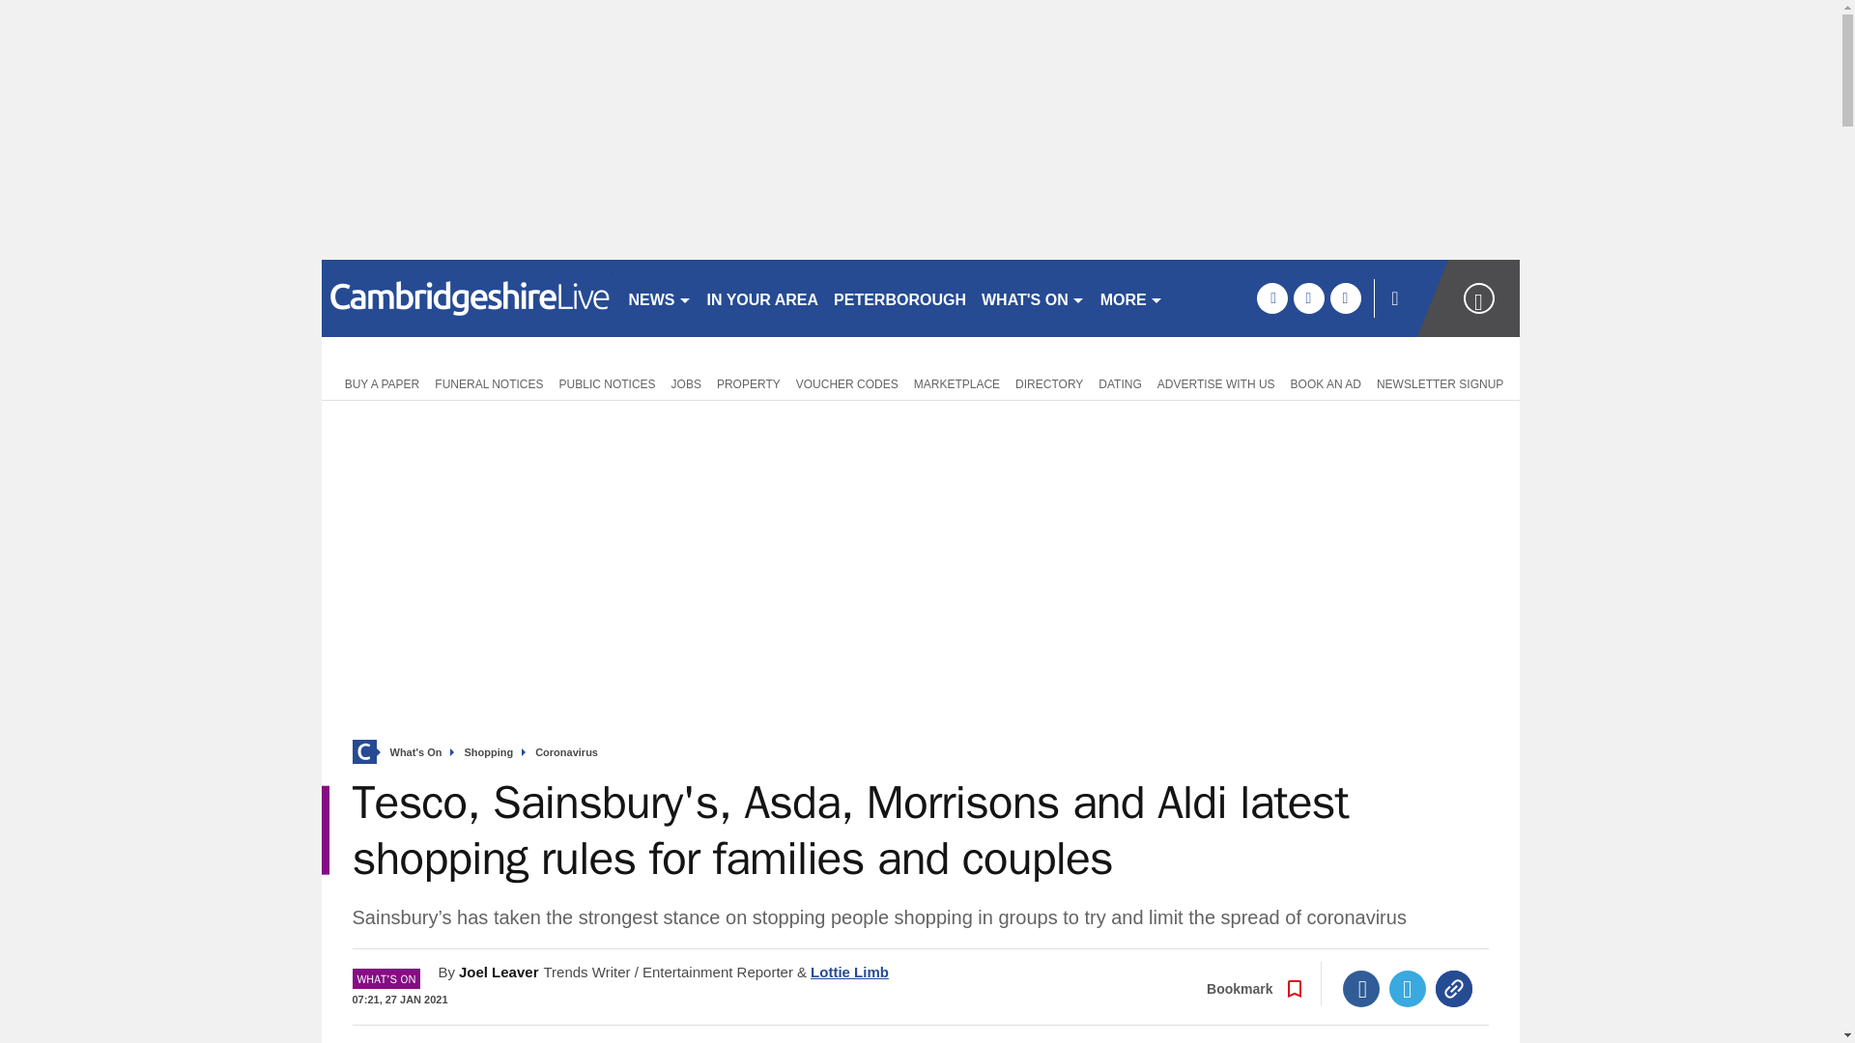  Describe the element at coordinates (899, 297) in the screenshot. I see `PETERBOROUGH` at that location.